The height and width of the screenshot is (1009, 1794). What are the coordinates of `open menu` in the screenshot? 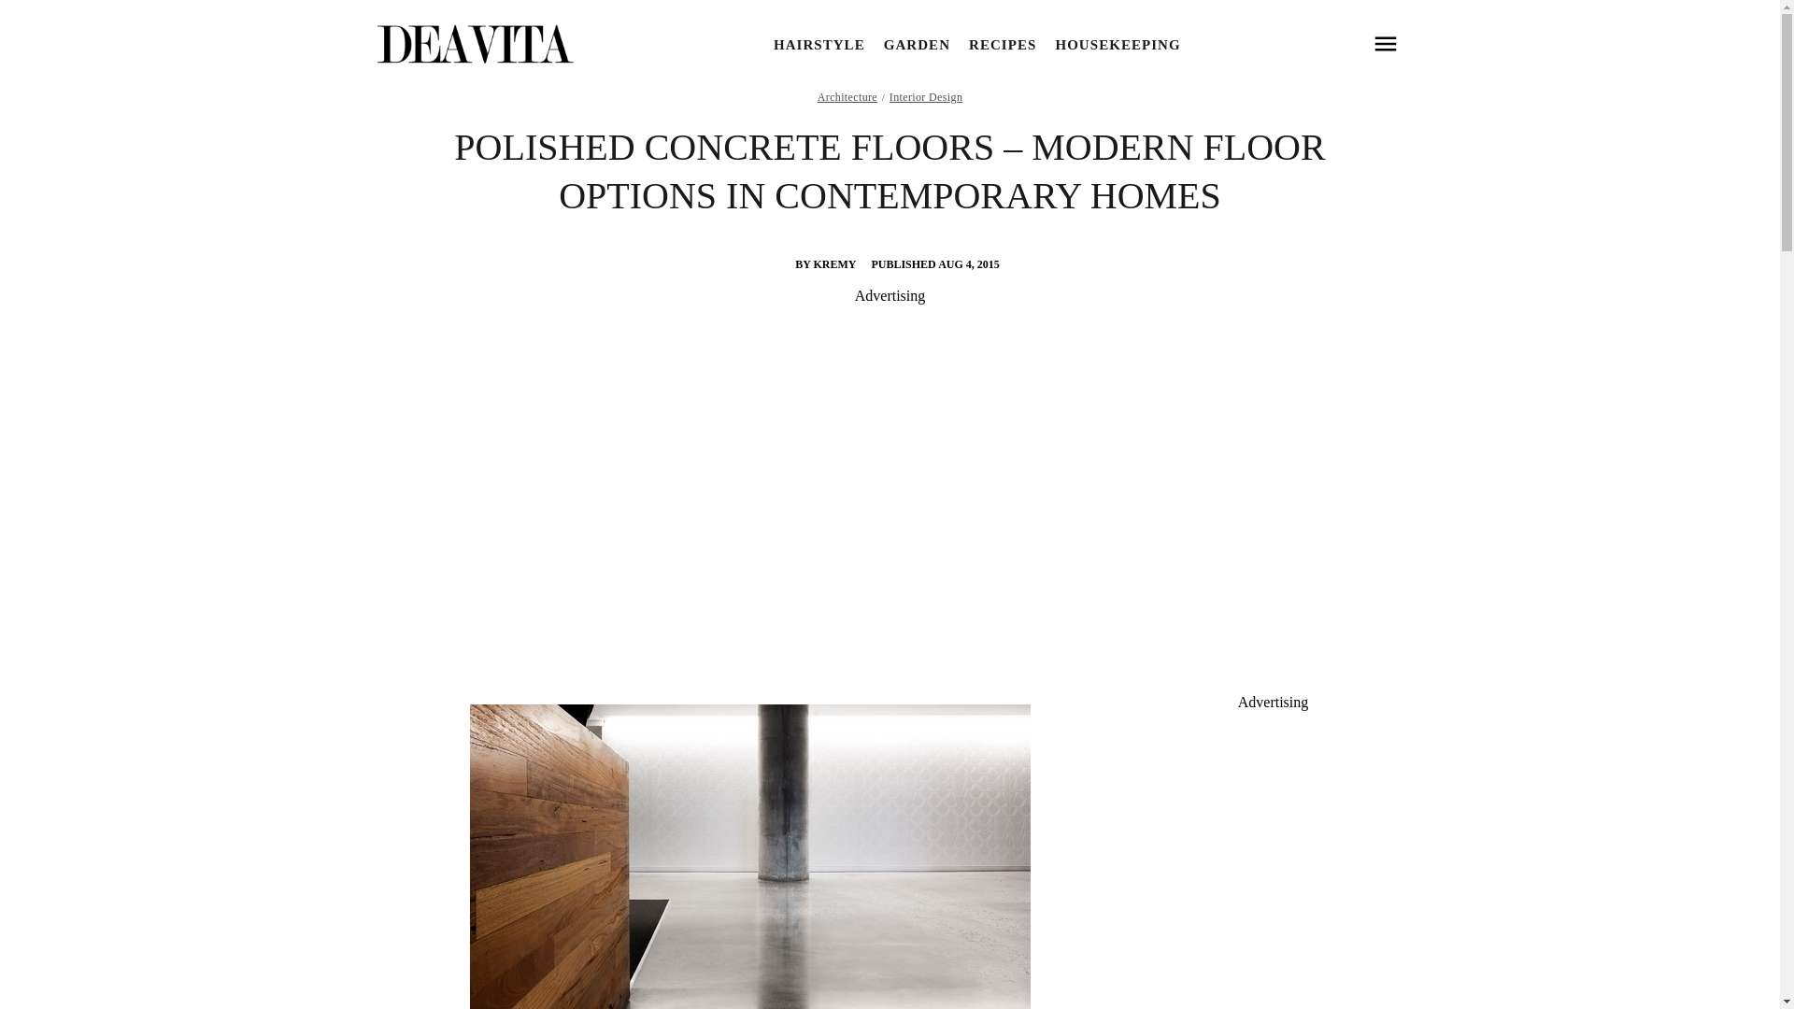 It's located at (1385, 45).